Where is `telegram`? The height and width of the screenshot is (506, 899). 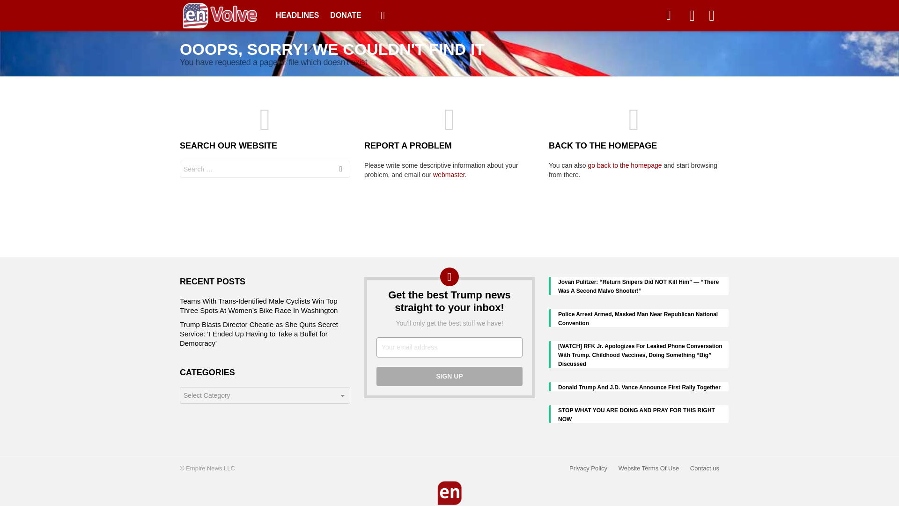
telegram is located at coordinates (668, 15).